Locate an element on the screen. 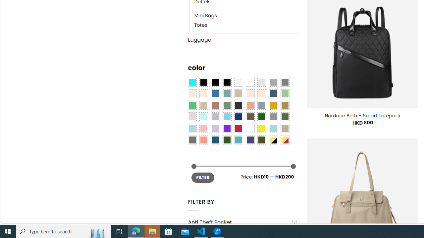 The height and width of the screenshot is (238, 424). Light Green is located at coordinates (285, 94).